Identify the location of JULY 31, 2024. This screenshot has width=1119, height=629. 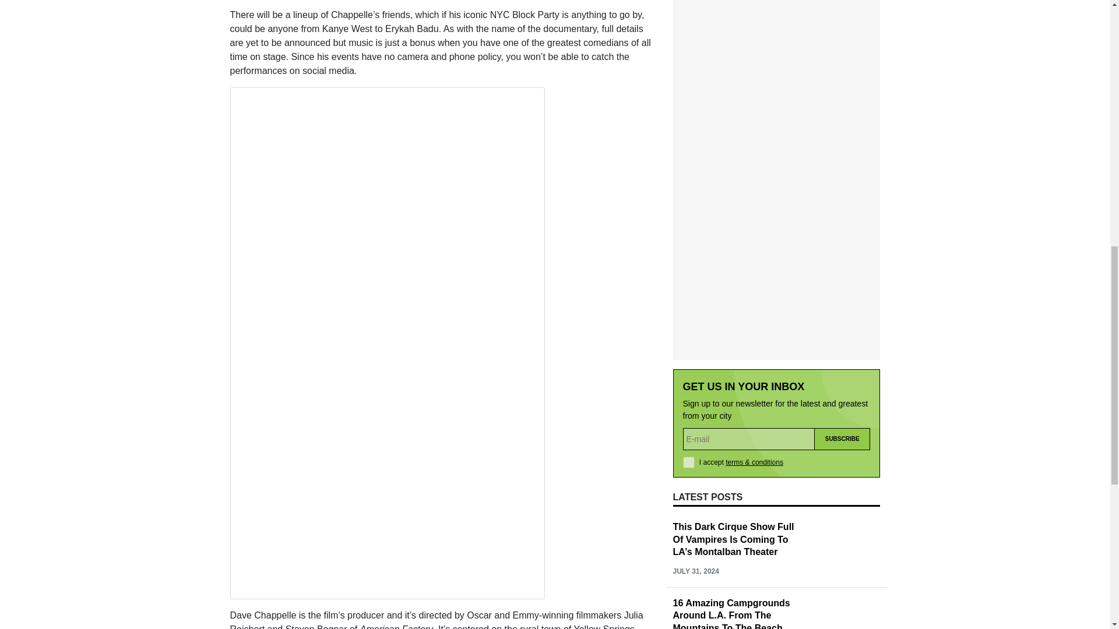
(695, 423).